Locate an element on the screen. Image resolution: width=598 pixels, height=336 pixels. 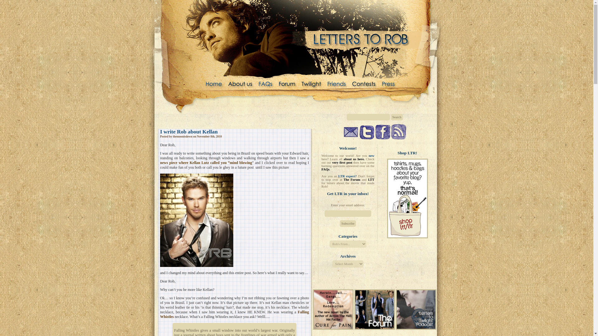
Cure for Pain is located at coordinates (333, 309).